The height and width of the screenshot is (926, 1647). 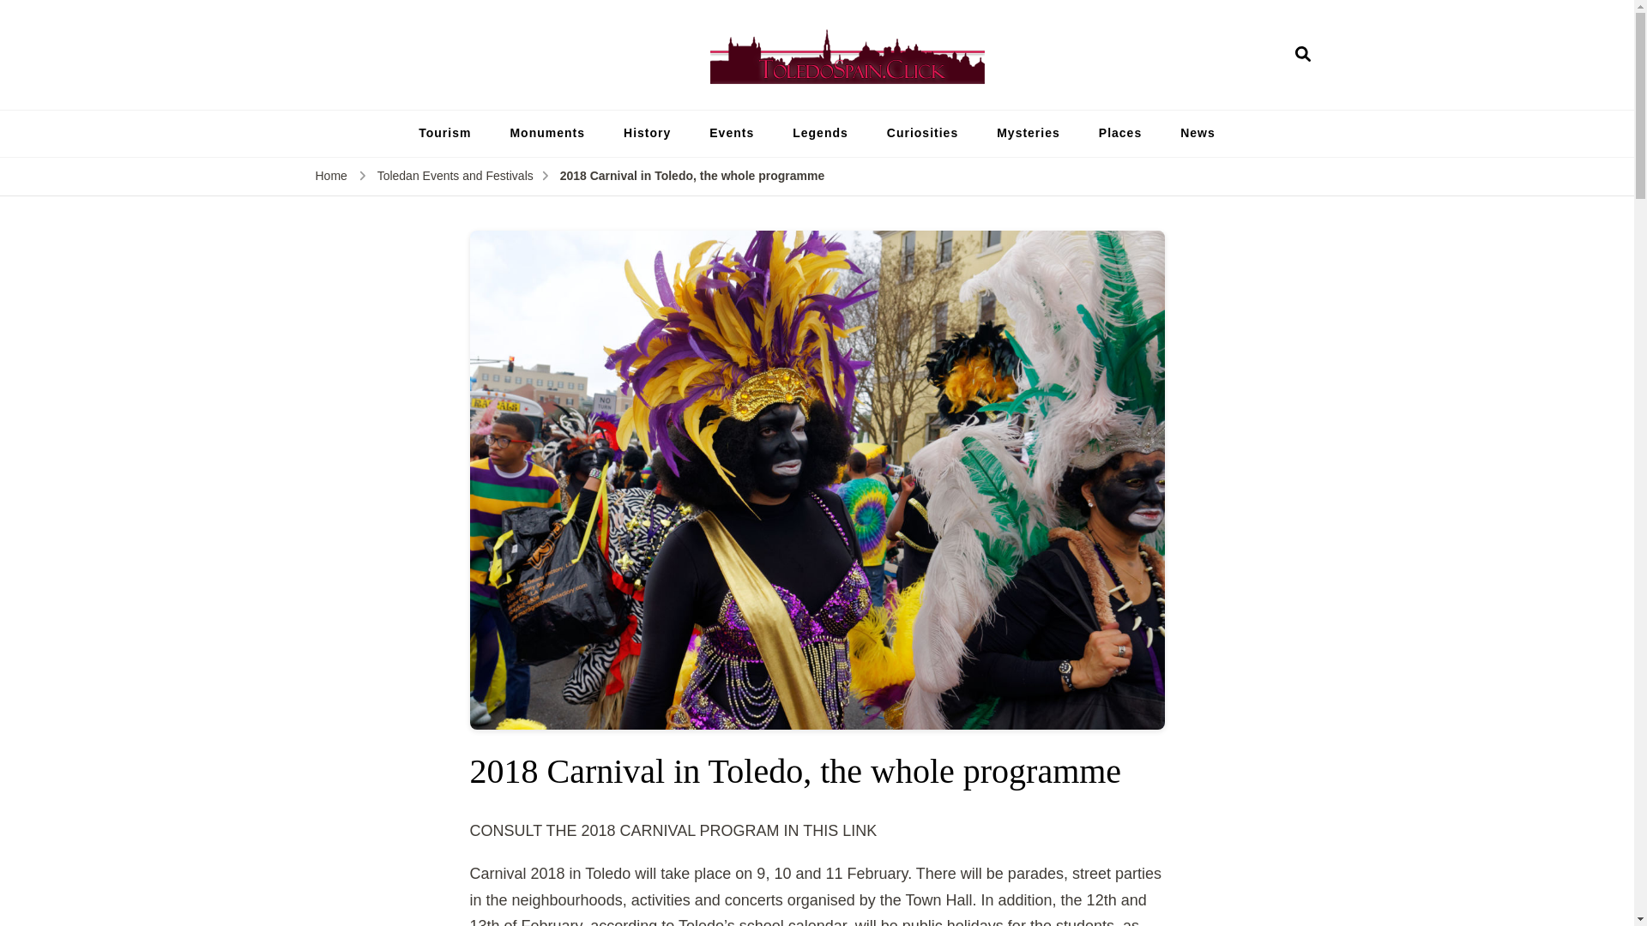 What do you see at coordinates (647, 133) in the screenshot?
I see `History` at bounding box center [647, 133].